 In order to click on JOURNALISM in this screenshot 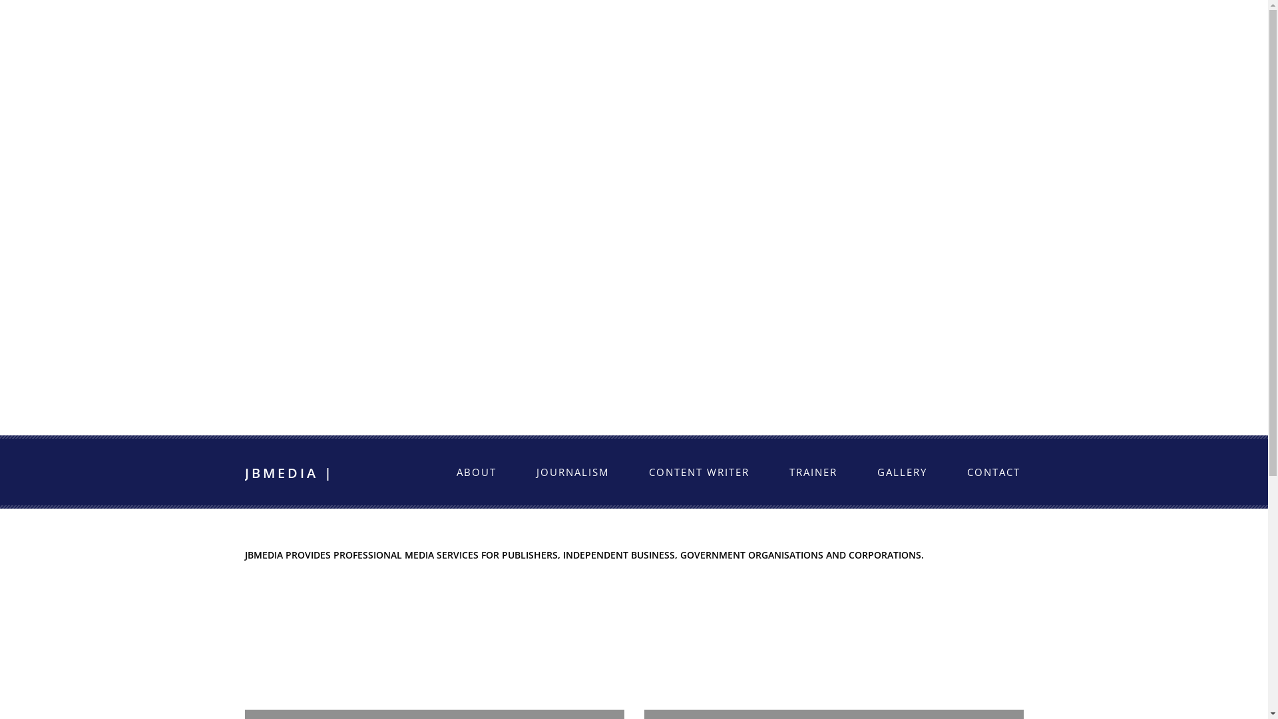, I will do `click(572, 472)`.